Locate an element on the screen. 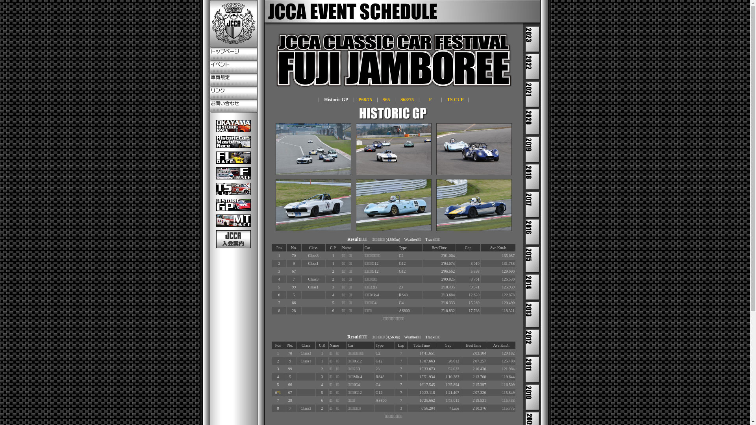 The width and height of the screenshot is (756, 425). F is located at coordinates (431, 100).